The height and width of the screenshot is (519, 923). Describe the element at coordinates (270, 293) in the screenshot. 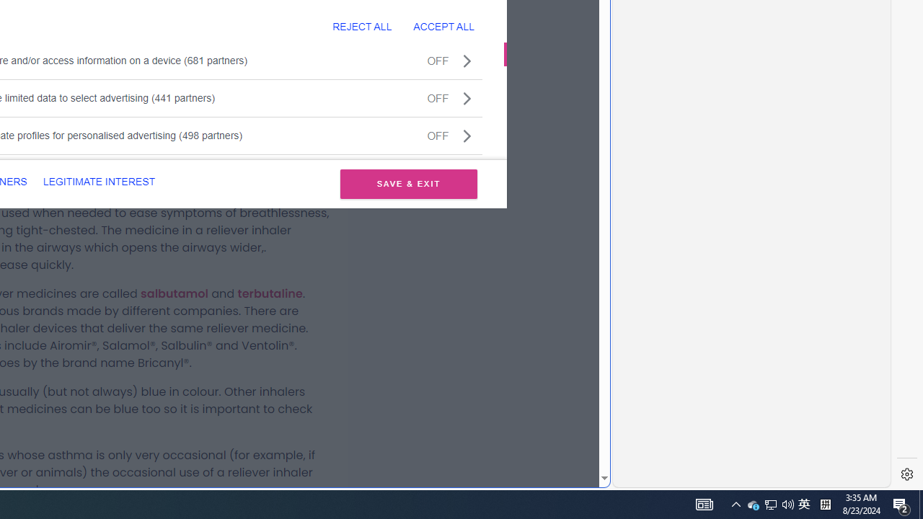

I see `terbutaline` at that location.